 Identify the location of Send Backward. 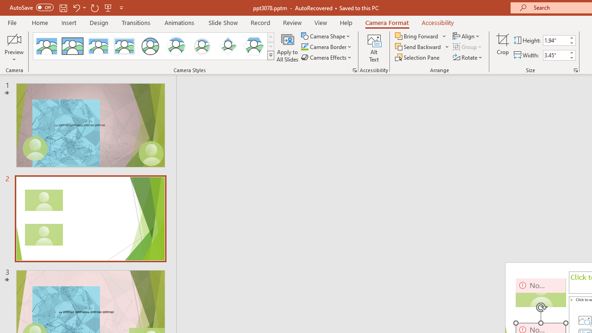
(422, 47).